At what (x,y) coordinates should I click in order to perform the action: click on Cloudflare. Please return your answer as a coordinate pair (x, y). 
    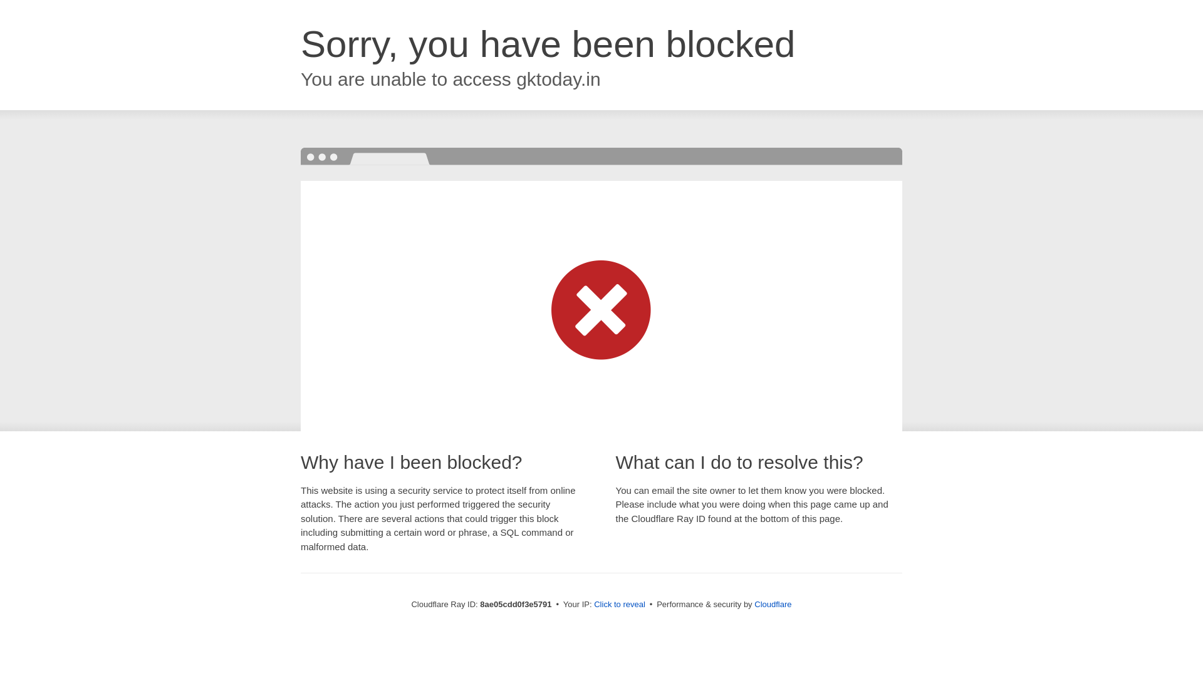
    Looking at the image, I should click on (773, 604).